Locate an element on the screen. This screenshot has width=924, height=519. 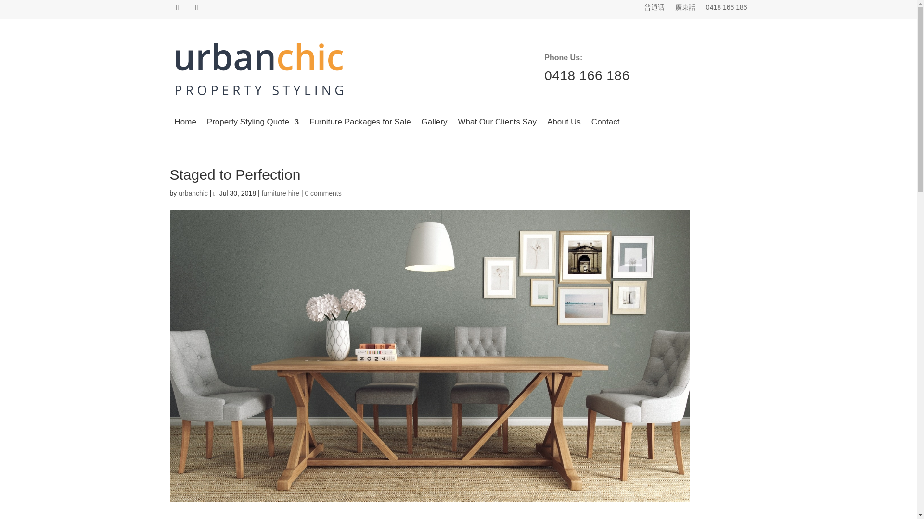
About Us is located at coordinates (564, 124).